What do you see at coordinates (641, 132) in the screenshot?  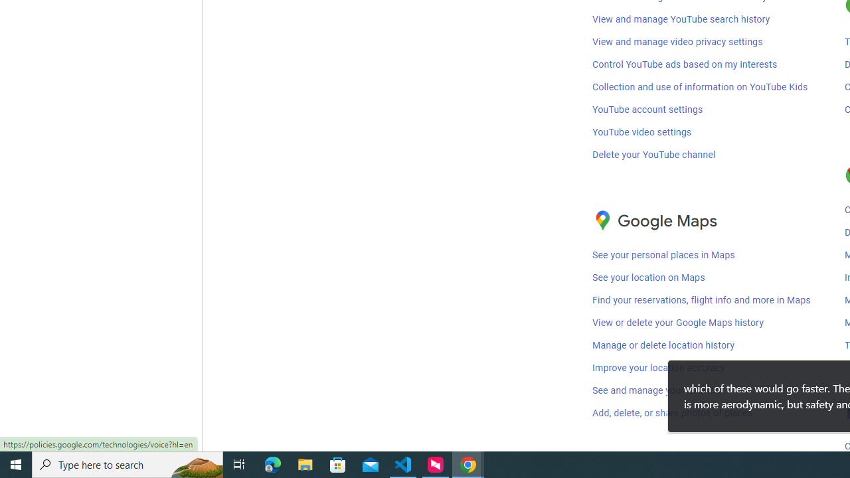 I see `YouTube video settings` at bounding box center [641, 132].